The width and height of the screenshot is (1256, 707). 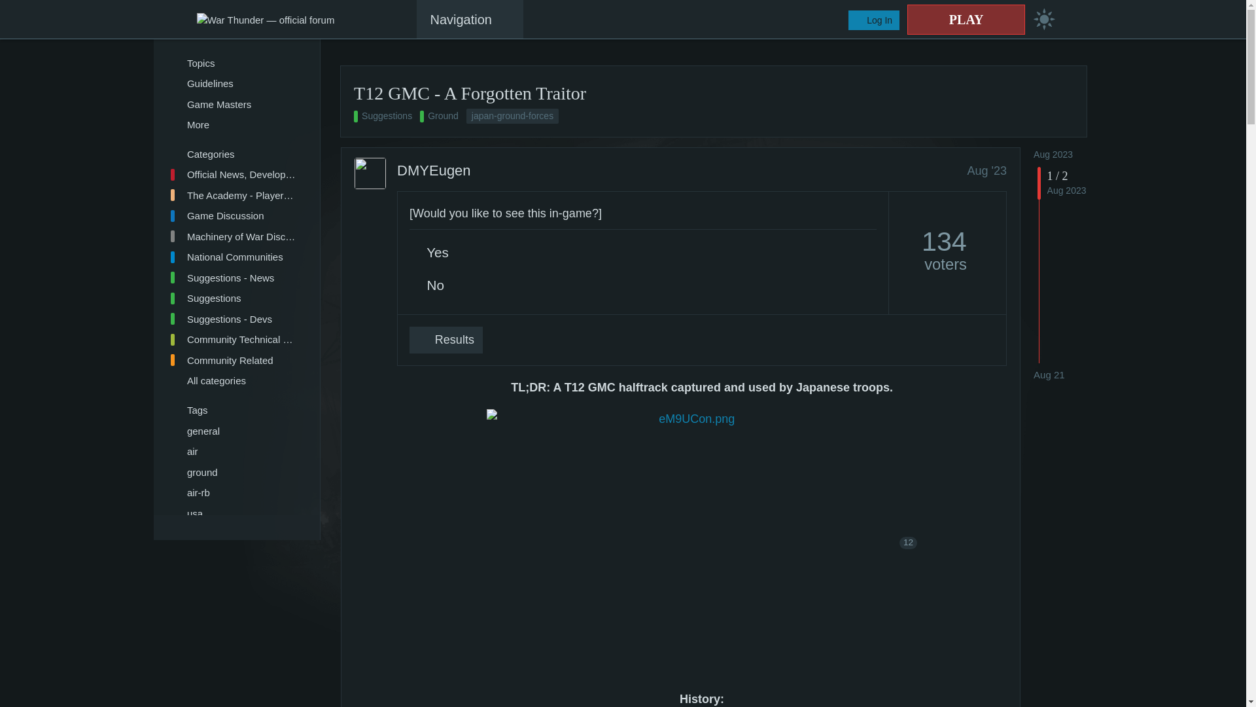 I want to click on Machinery of War Discussion, so click(x=232, y=237).